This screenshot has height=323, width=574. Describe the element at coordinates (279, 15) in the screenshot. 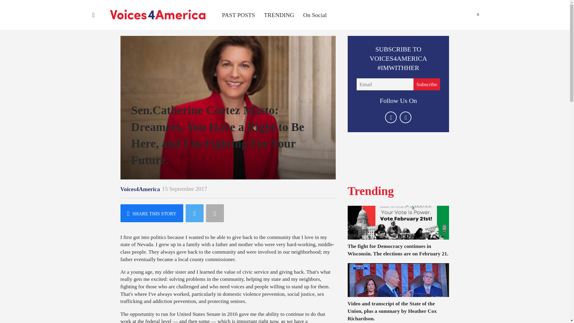

I see `TRENDING` at that location.